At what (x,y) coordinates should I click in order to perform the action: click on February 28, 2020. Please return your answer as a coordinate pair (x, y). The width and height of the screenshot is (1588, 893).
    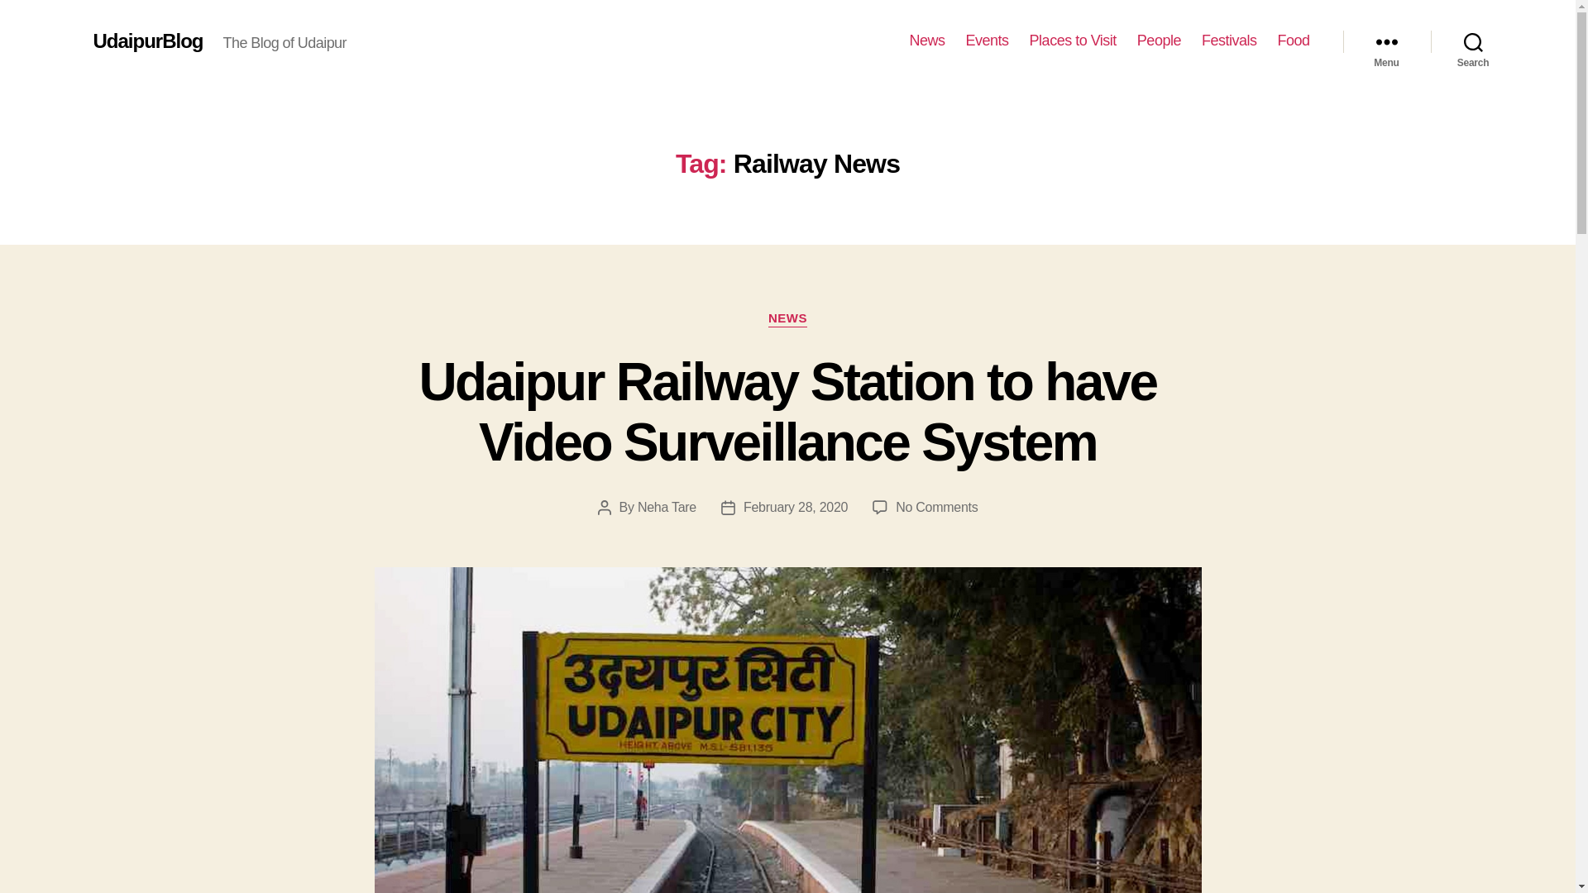
    Looking at the image, I should click on (796, 507).